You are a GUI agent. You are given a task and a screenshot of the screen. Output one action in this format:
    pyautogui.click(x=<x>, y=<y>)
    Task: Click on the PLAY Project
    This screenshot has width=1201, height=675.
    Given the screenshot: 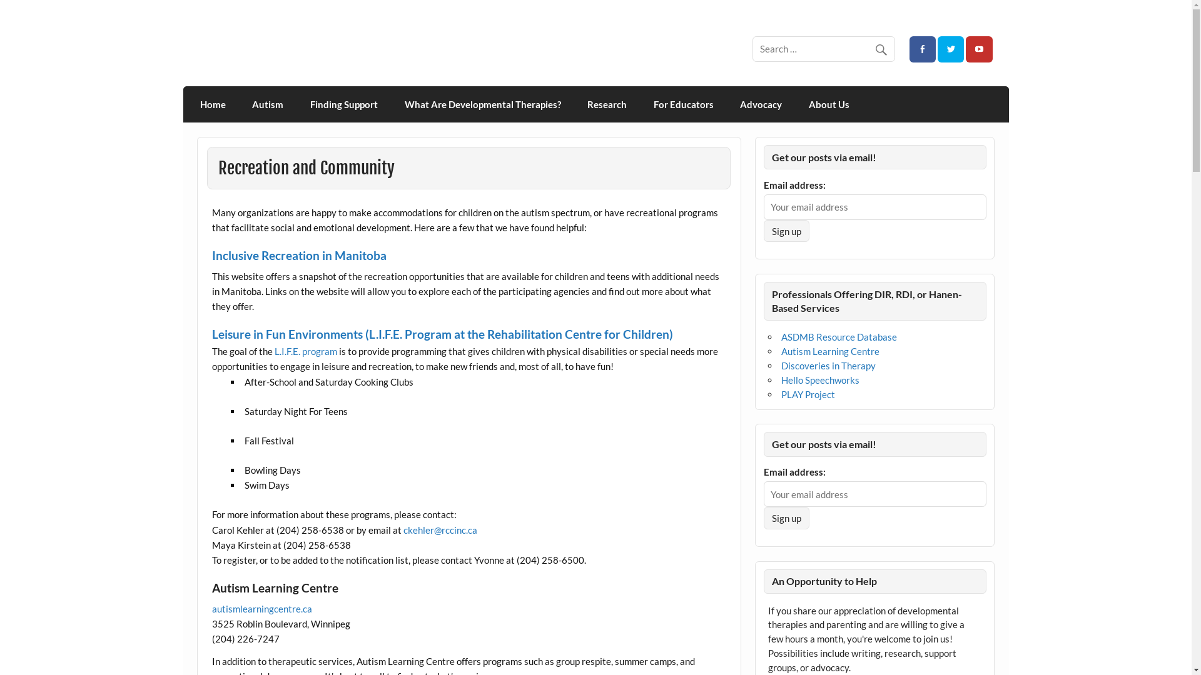 What is the action you would take?
    pyautogui.click(x=808, y=394)
    